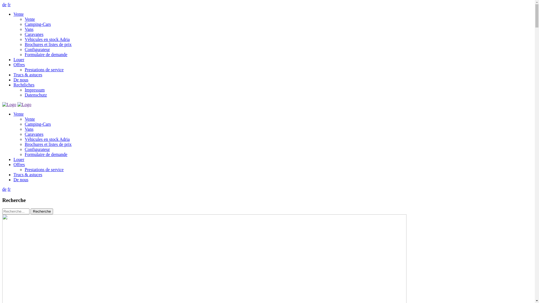 The height and width of the screenshot is (303, 539). What do you see at coordinates (48, 144) in the screenshot?
I see `Brochures et listes de prix` at bounding box center [48, 144].